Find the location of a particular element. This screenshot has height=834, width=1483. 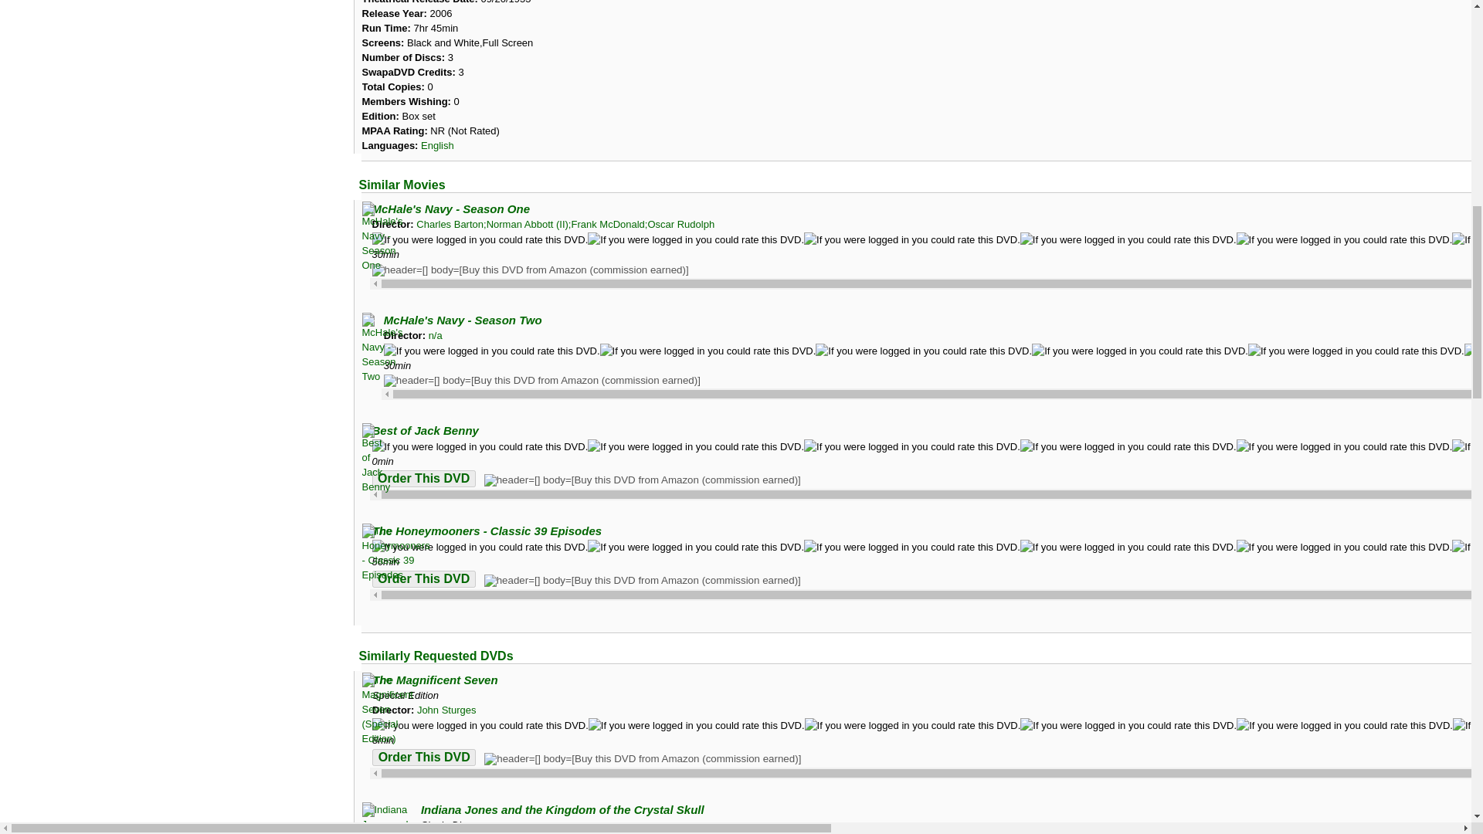

Buy from Amazon is located at coordinates (542, 380).